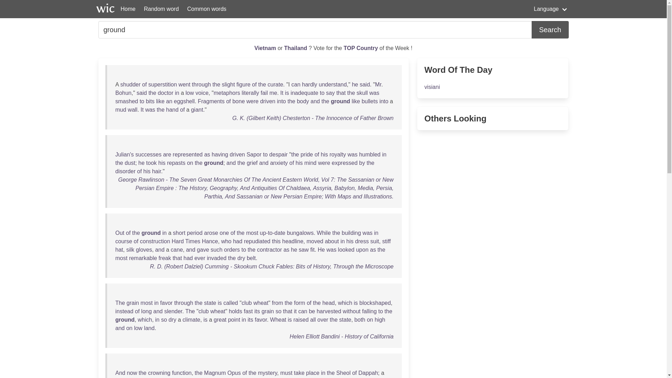  What do you see at coordinates (141, 93) in the screenshot?
I see `Click to find the word in context` at bounding box center [141, 93].